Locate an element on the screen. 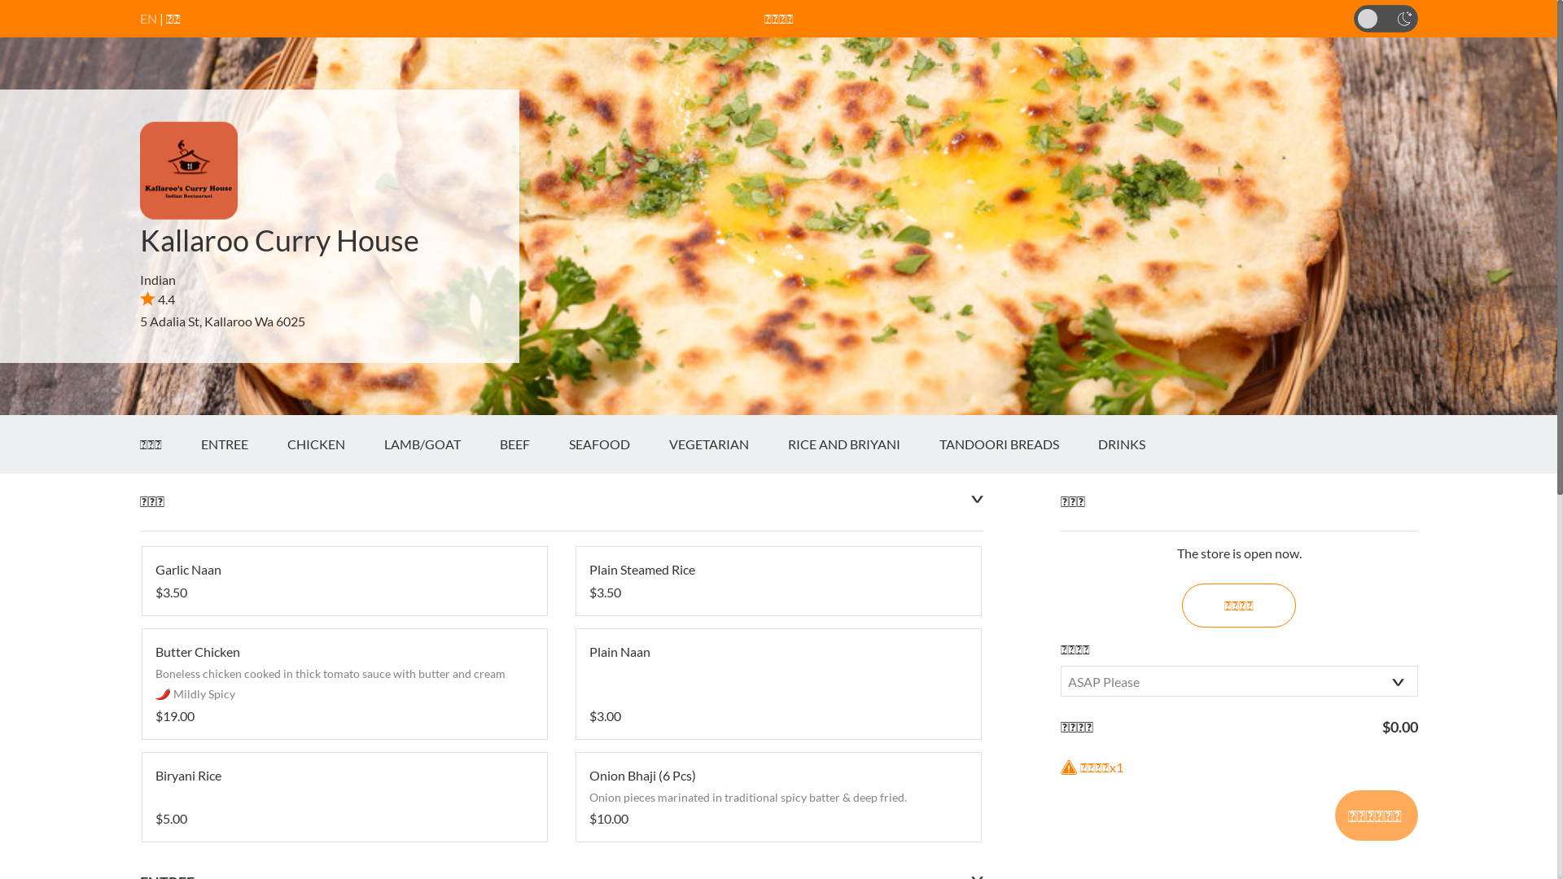  DRINKS is located at coordinates (1141, 444).